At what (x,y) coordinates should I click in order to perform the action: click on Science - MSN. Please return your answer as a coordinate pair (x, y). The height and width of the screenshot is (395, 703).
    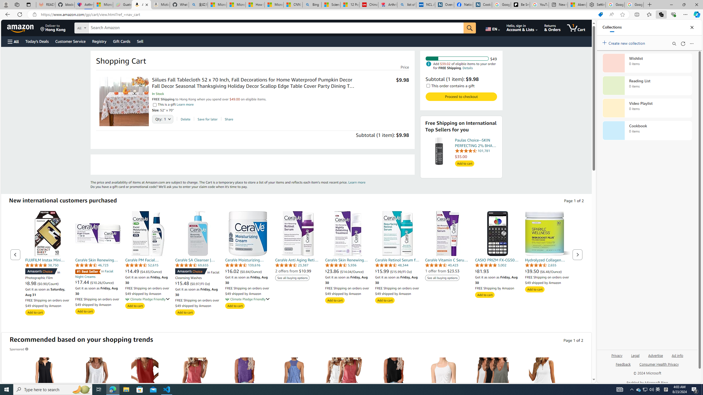
    Looking at the image, I should click on (331, 5).